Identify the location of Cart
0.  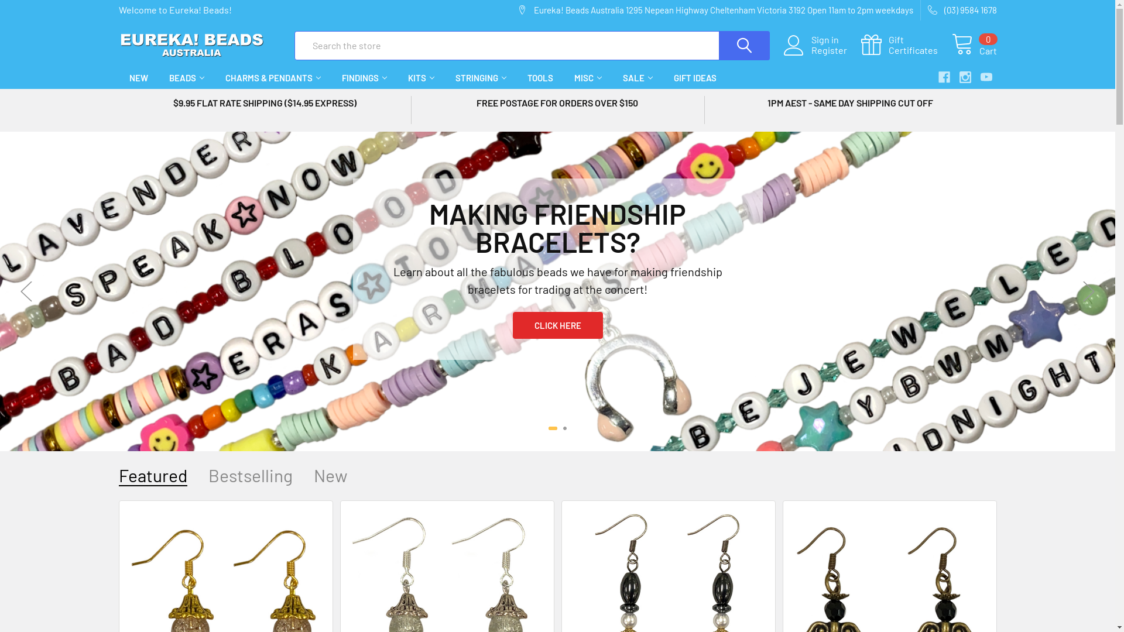
(974, 46).